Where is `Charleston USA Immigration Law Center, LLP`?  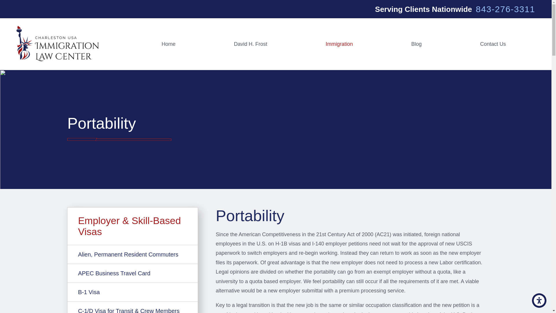
Charleston USA Immigration Law Center, LLP is located at coordinates (58, 44).